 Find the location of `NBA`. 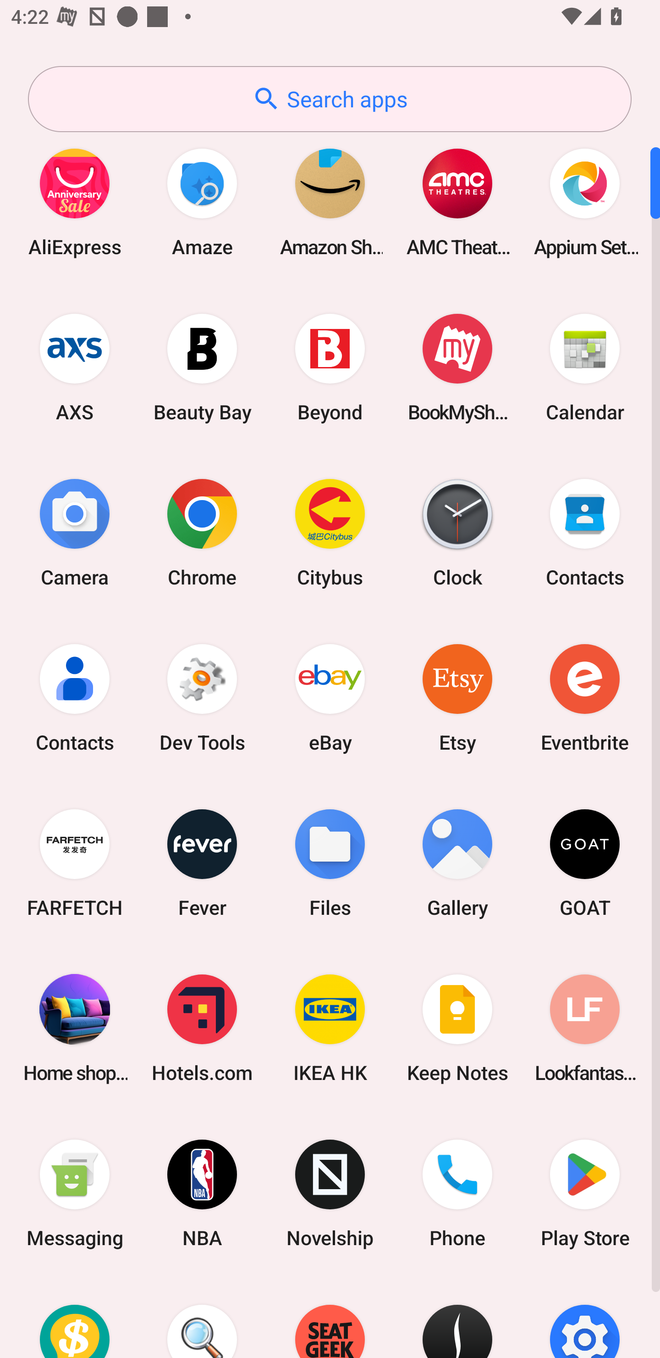

NBA is located at coordinates (202, 1194).